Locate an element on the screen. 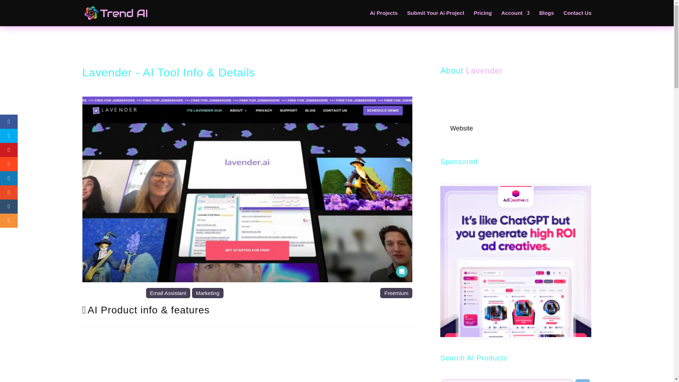 The width and height of the screenshot is (679, 382). Website is located at coordinates (462, 128).